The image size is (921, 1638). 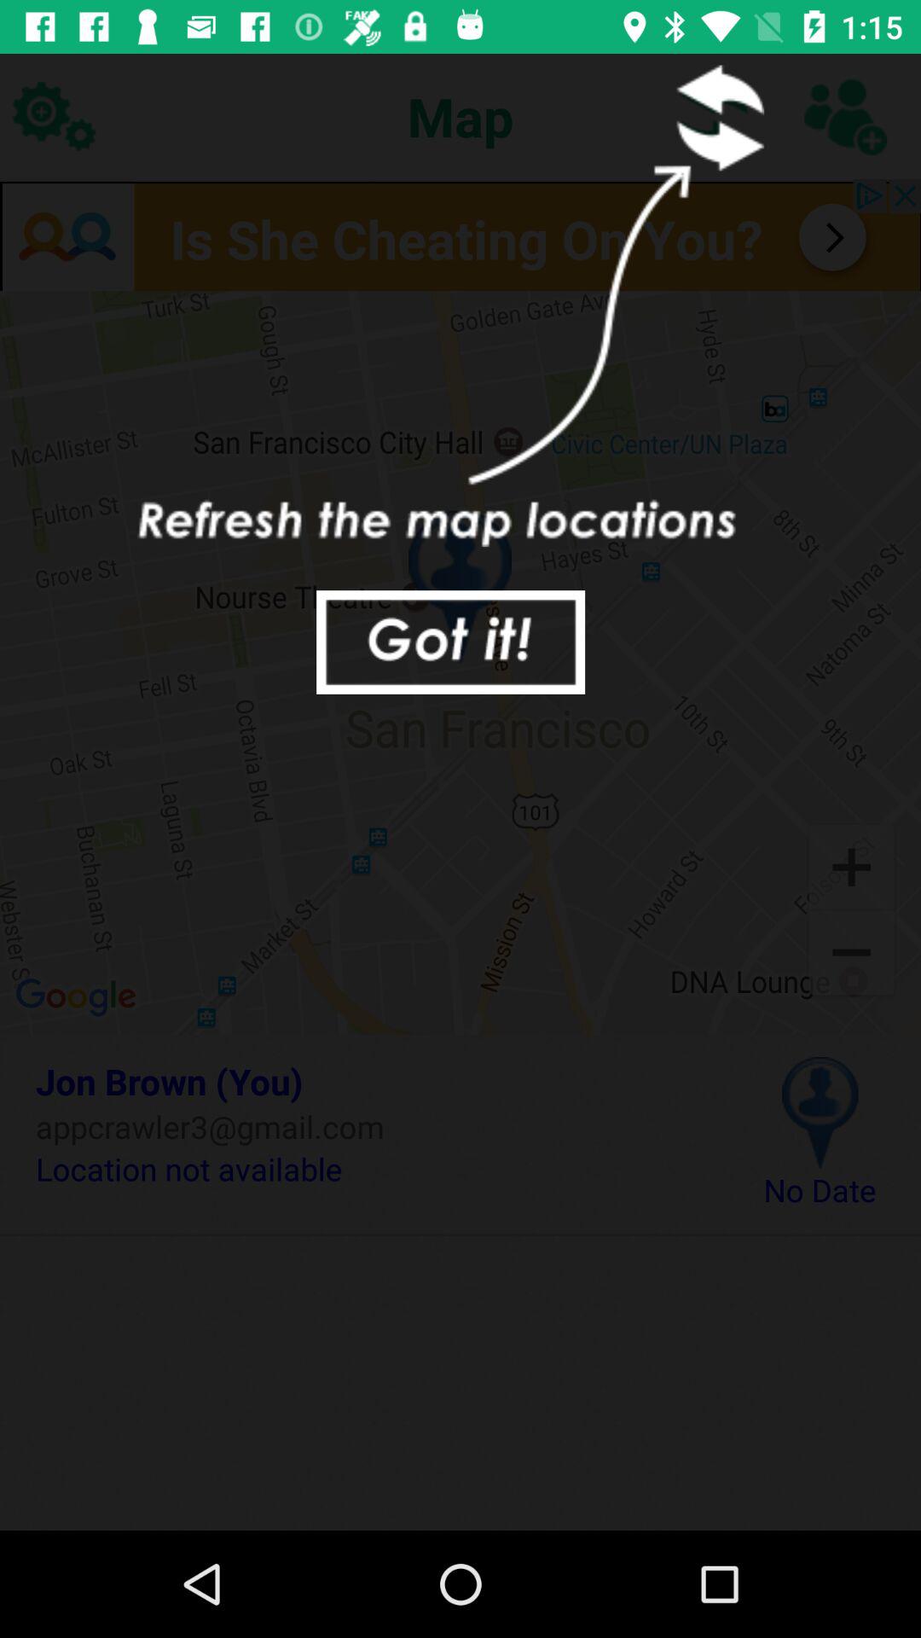 What do you see at coordinates (715, 116) in the screenshot?
I see `refresh this lcoation` at bounding box center [715, 116].